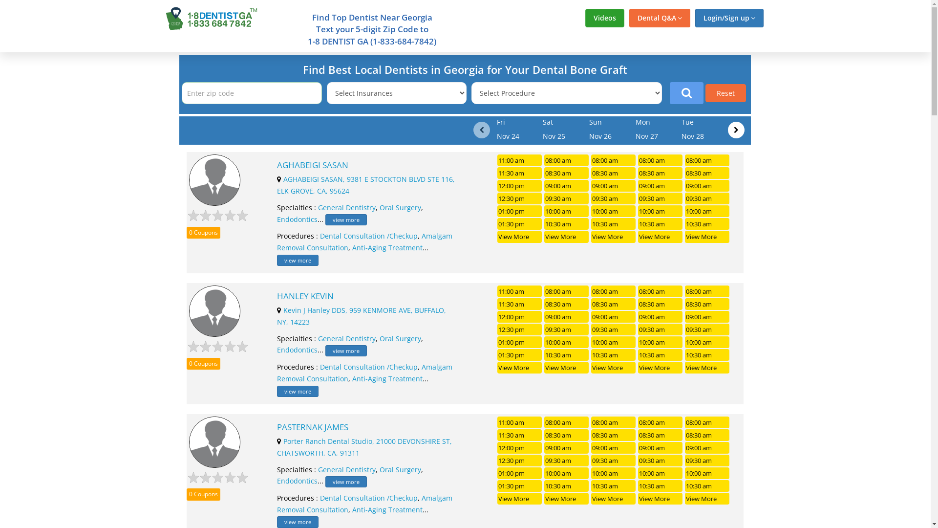 The width and height of the screenshot is (938, 528). I want to click on 09:30 am, so click(707, 198).